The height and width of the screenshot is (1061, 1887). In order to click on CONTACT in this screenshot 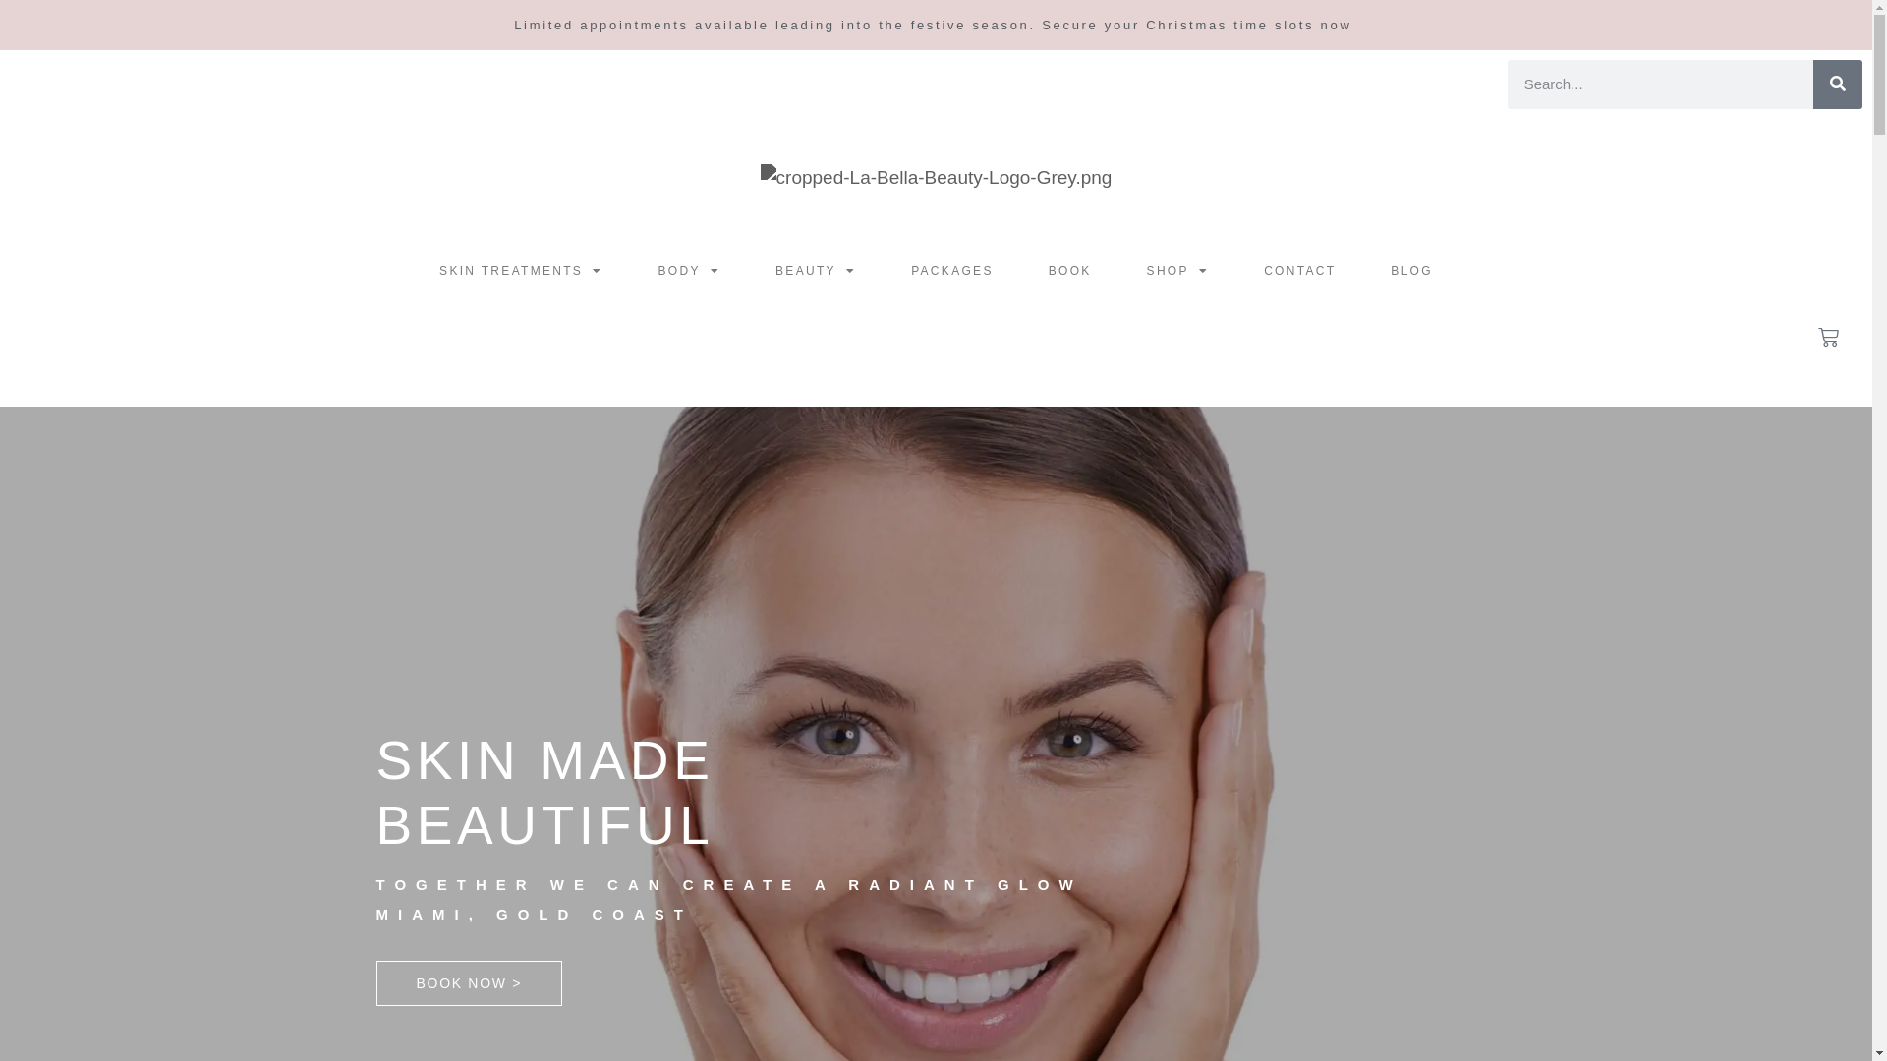, I will do `click(1299, 271)`.